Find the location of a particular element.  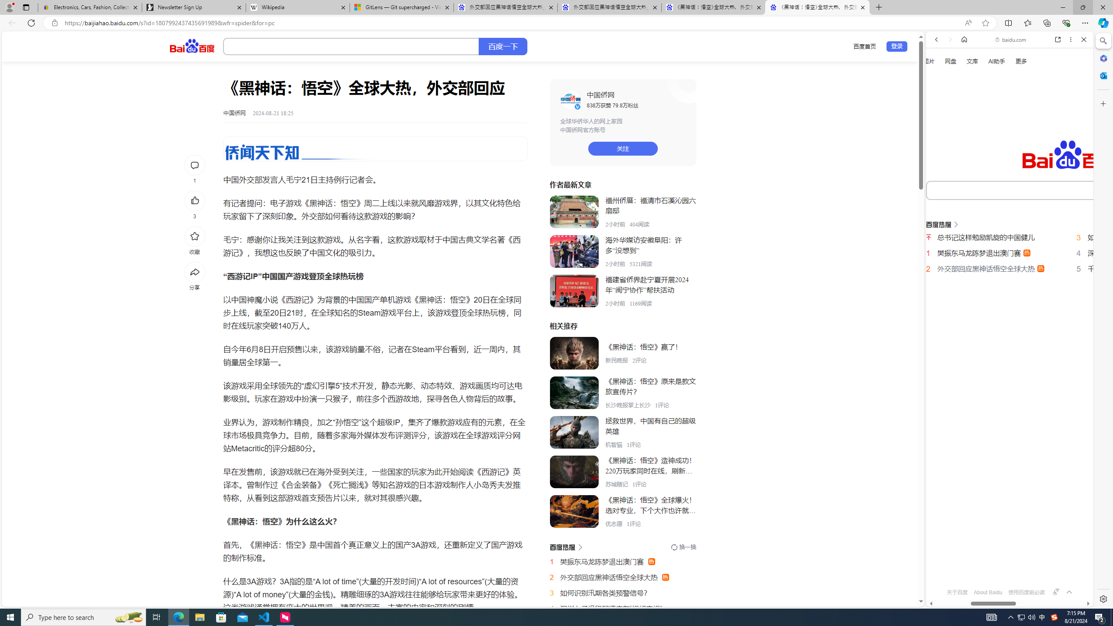

Learn more is located at coordinates (966, 118).